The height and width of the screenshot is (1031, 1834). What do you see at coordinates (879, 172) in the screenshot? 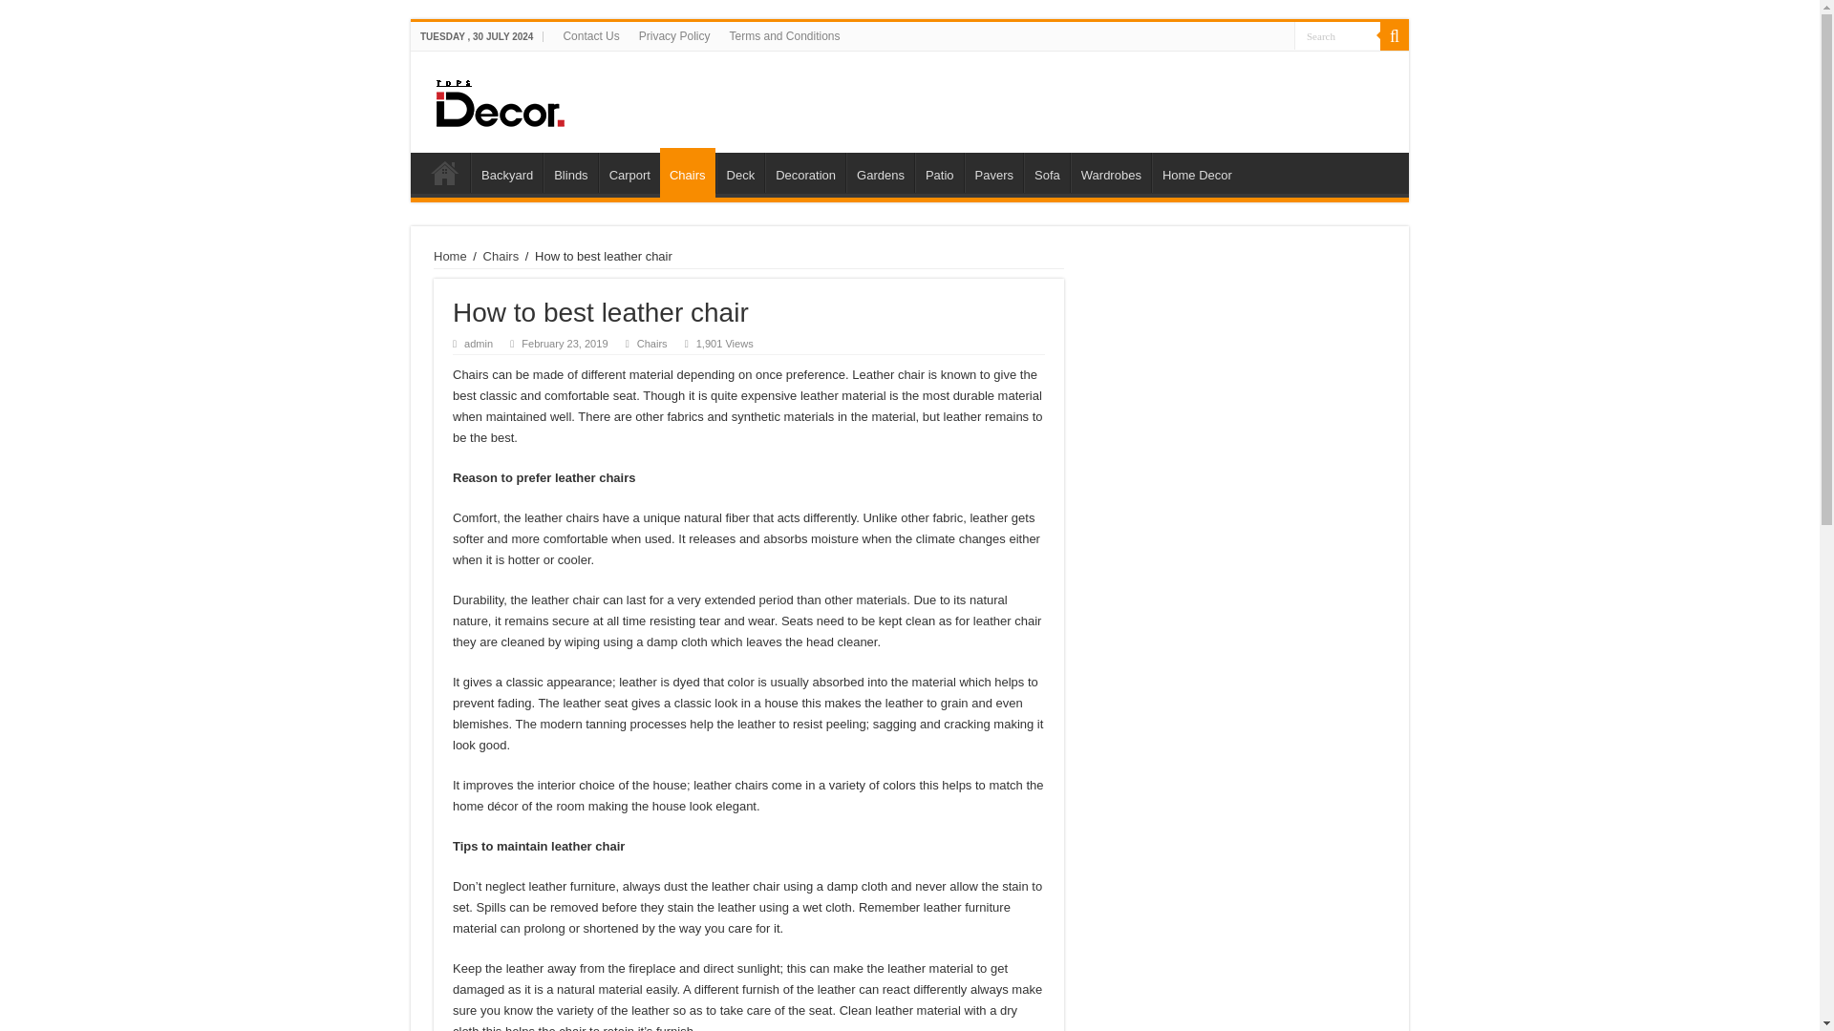
I see `Gardens` at bounding box center [879, 172].